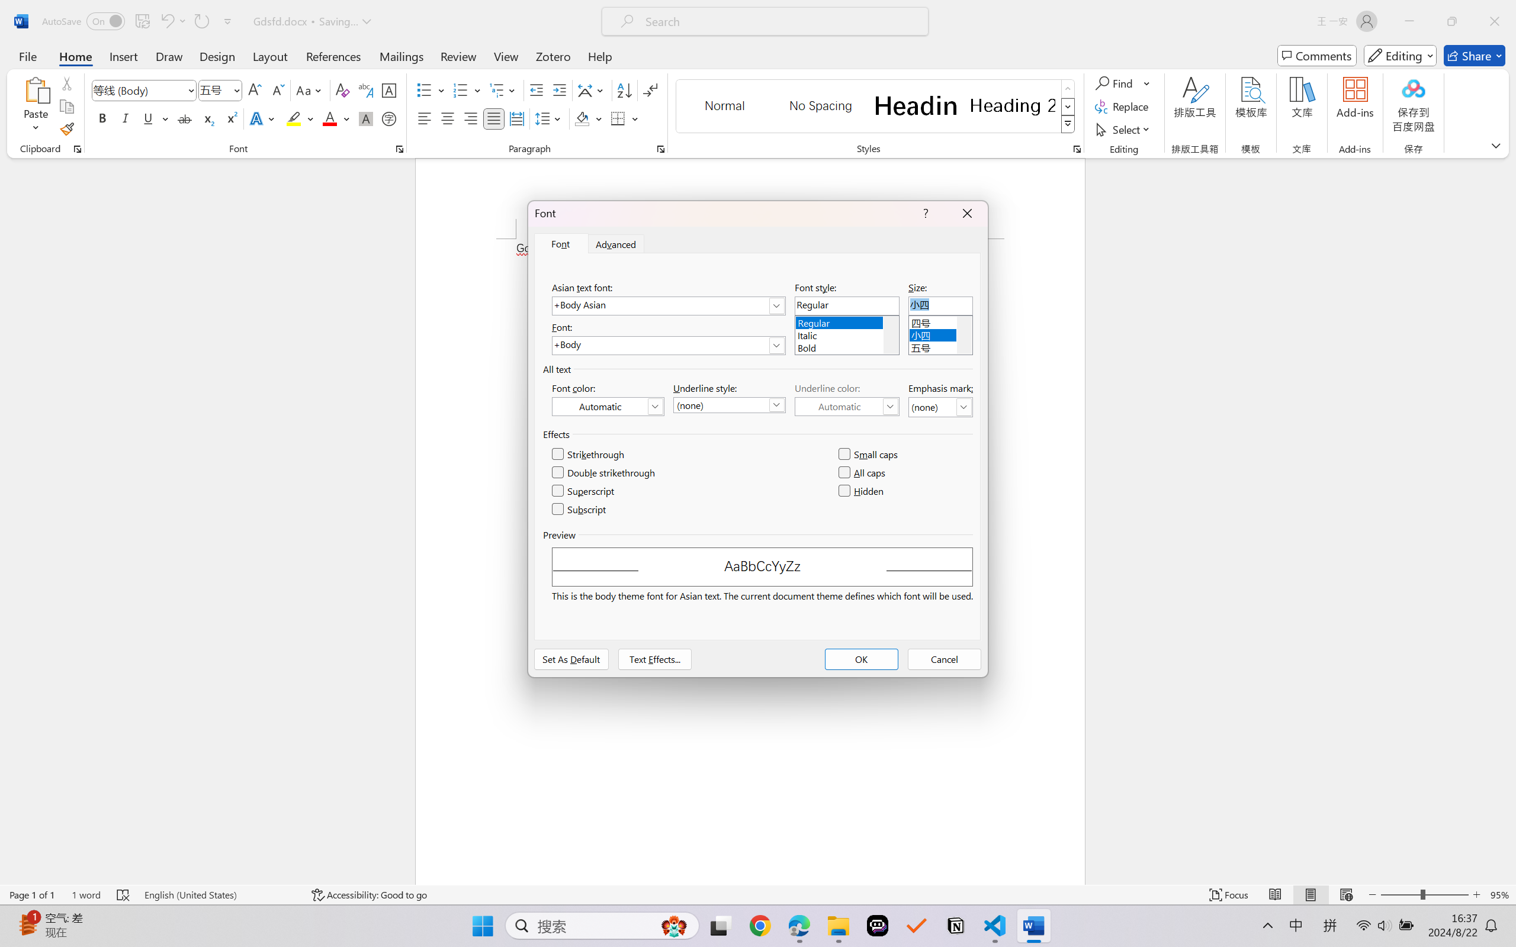 Image resolution: width=1516 pixels, height=947 pixels. I want to click on Font Color (Automatic), so click(608, 406).